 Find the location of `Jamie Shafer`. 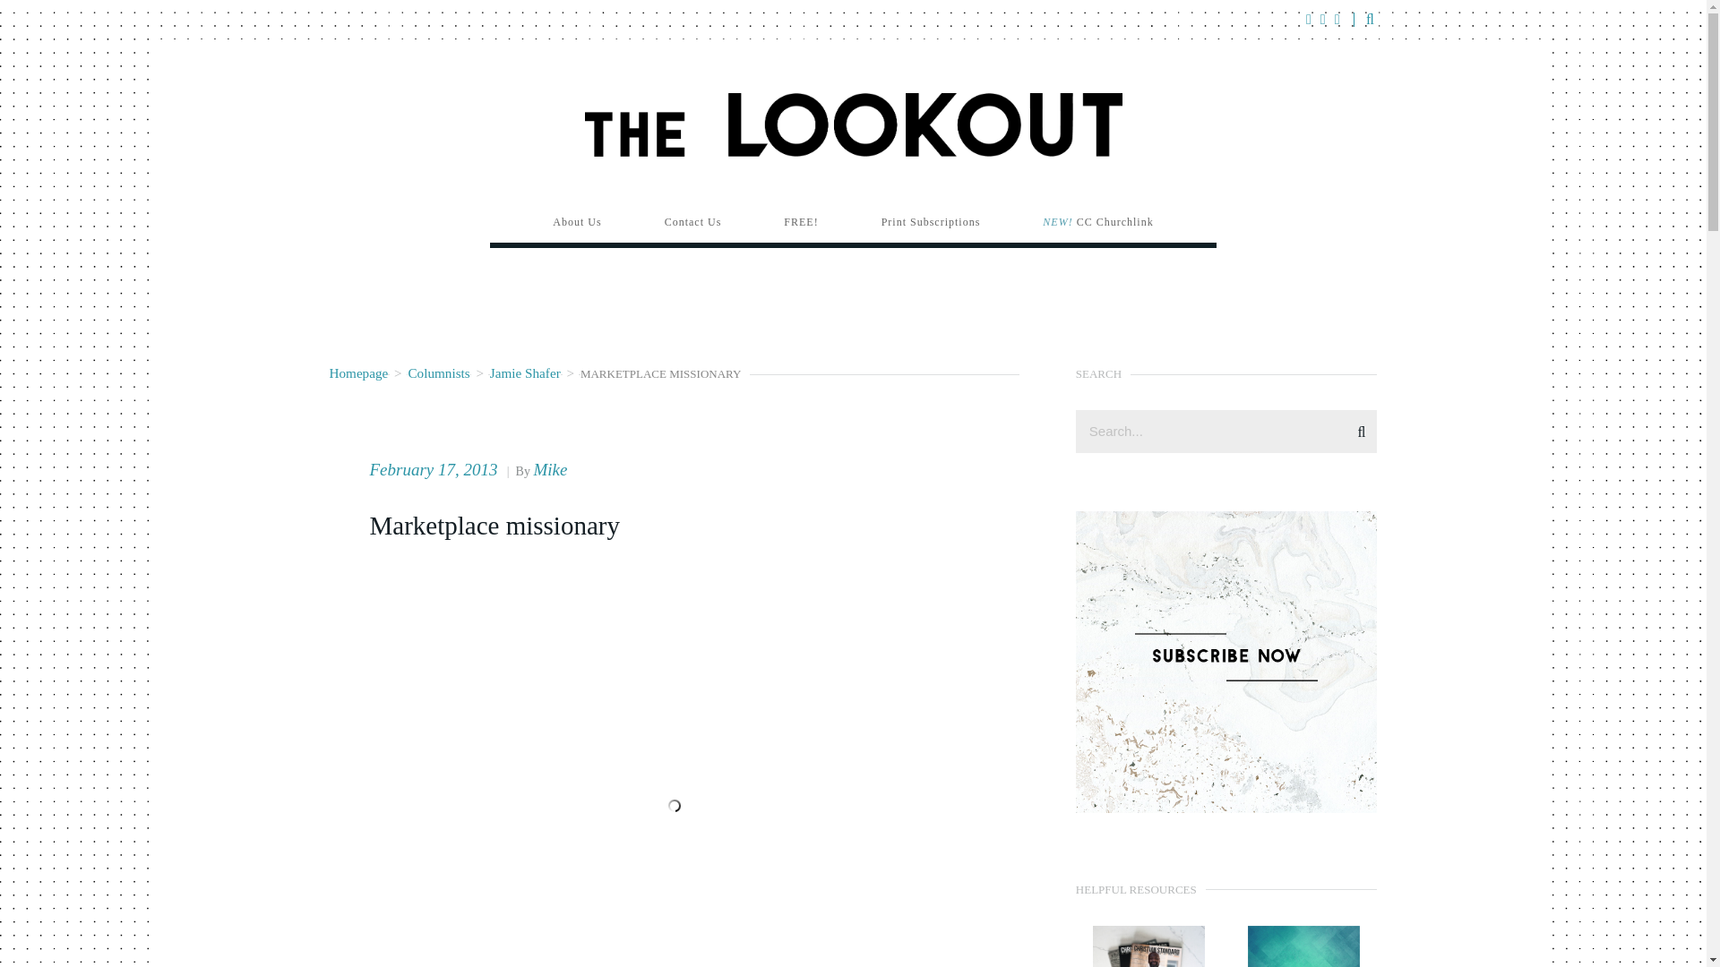

Jamie Shafer is located at coordinates (525, 372).